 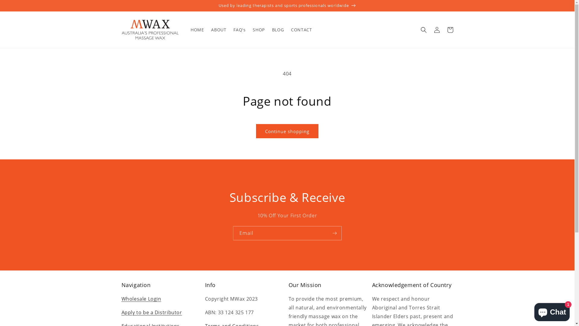 I want to click on Log in, so click(x=437, y=30).